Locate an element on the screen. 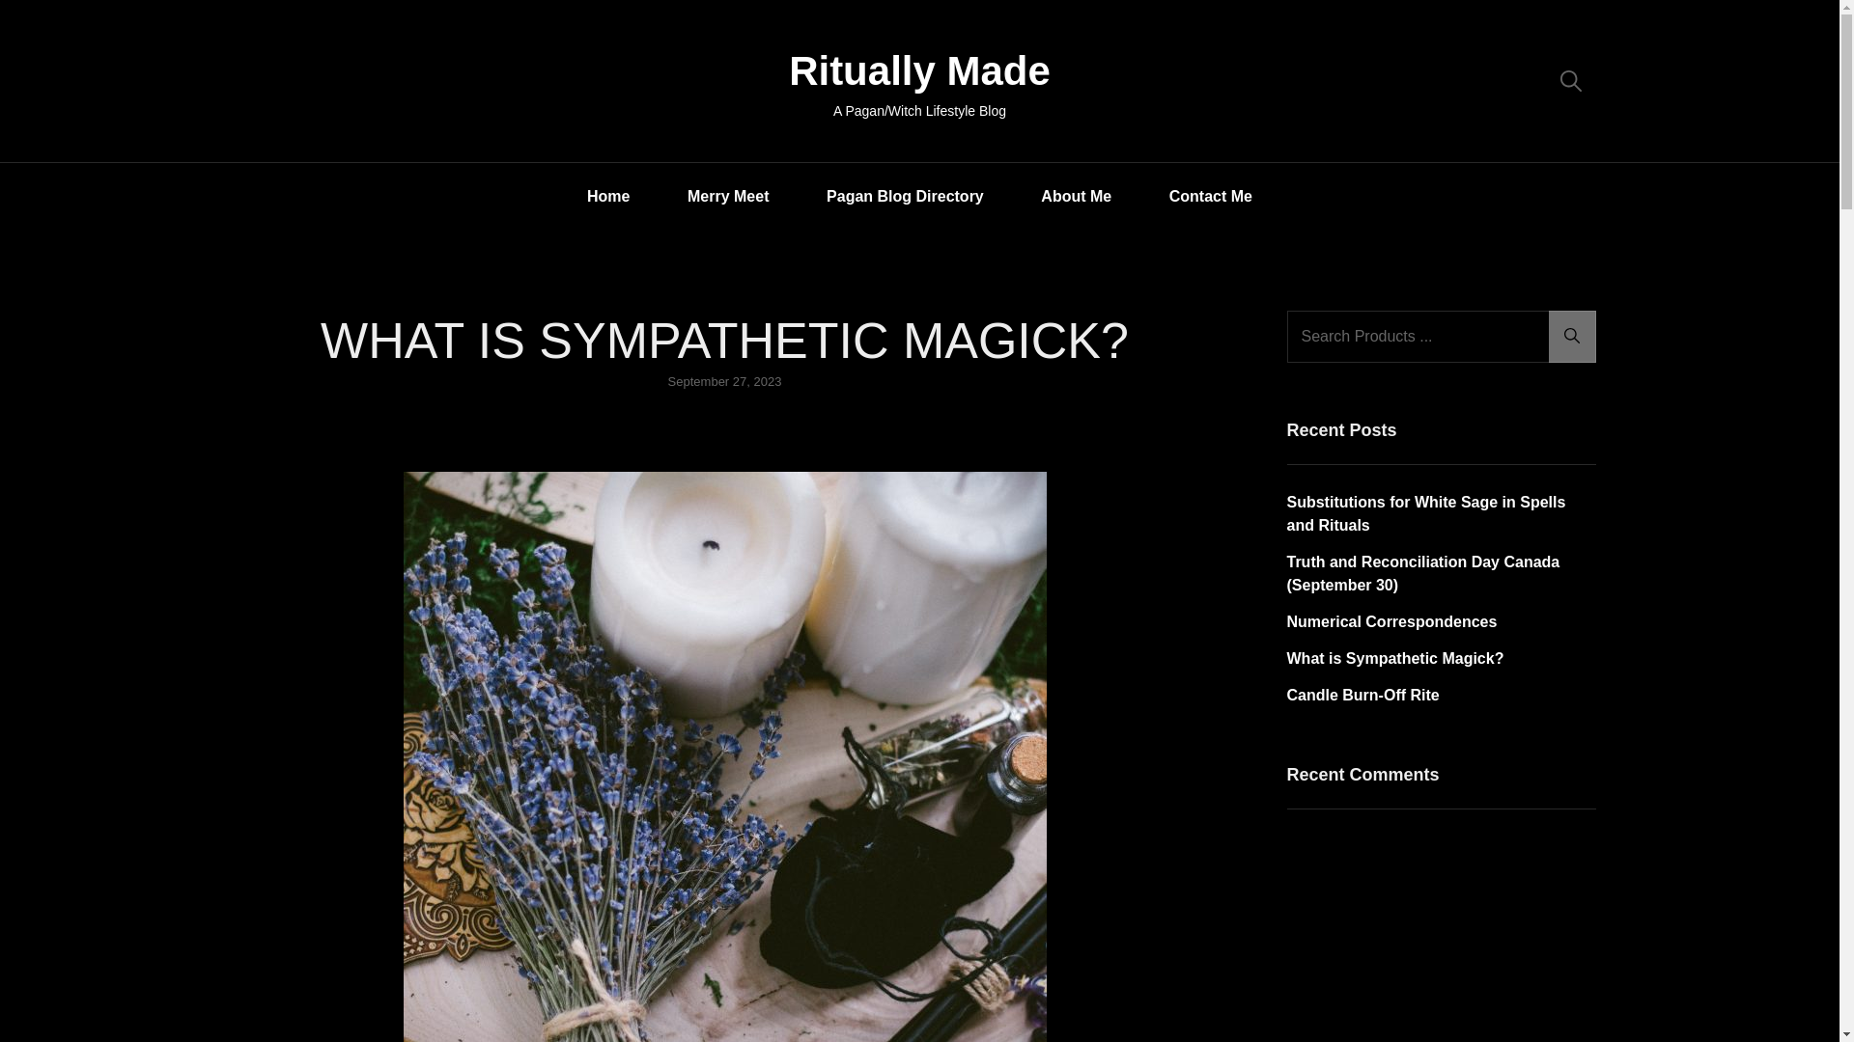 The width and height of the screenshot is (1854, 1042). Substitutions for White Sage in Spells and Rituals is located at coordinates (1425, 513).